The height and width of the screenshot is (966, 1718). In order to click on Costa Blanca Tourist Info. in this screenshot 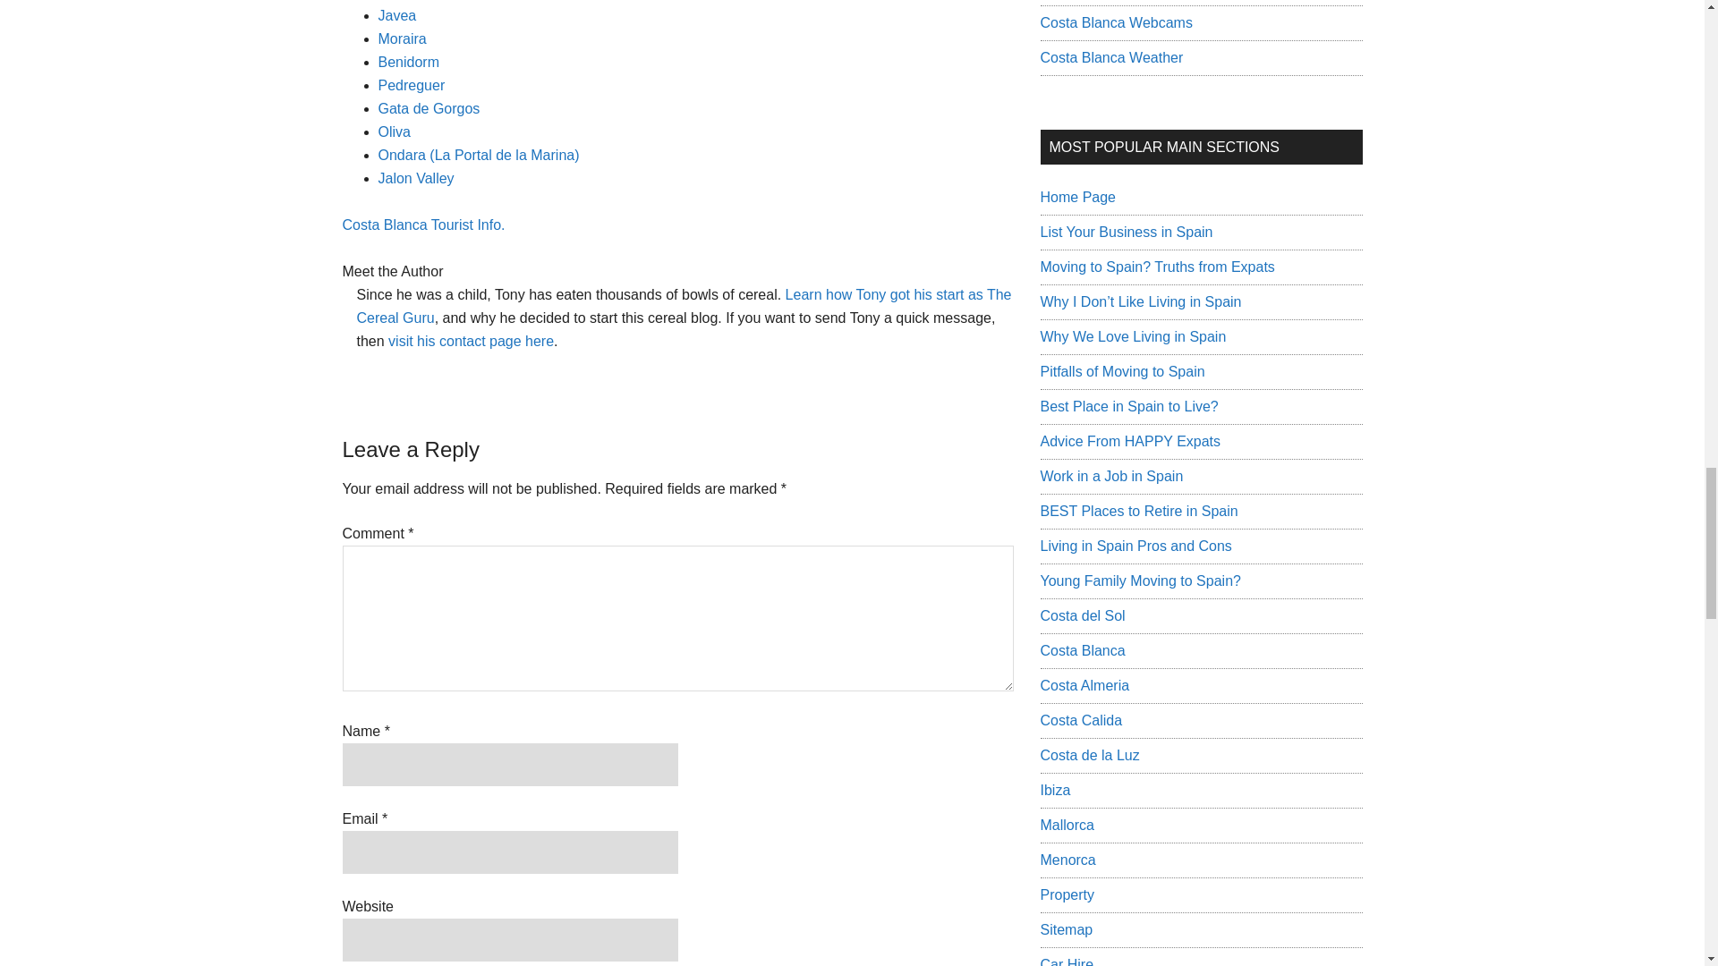, I will do `click(423, 225)`.